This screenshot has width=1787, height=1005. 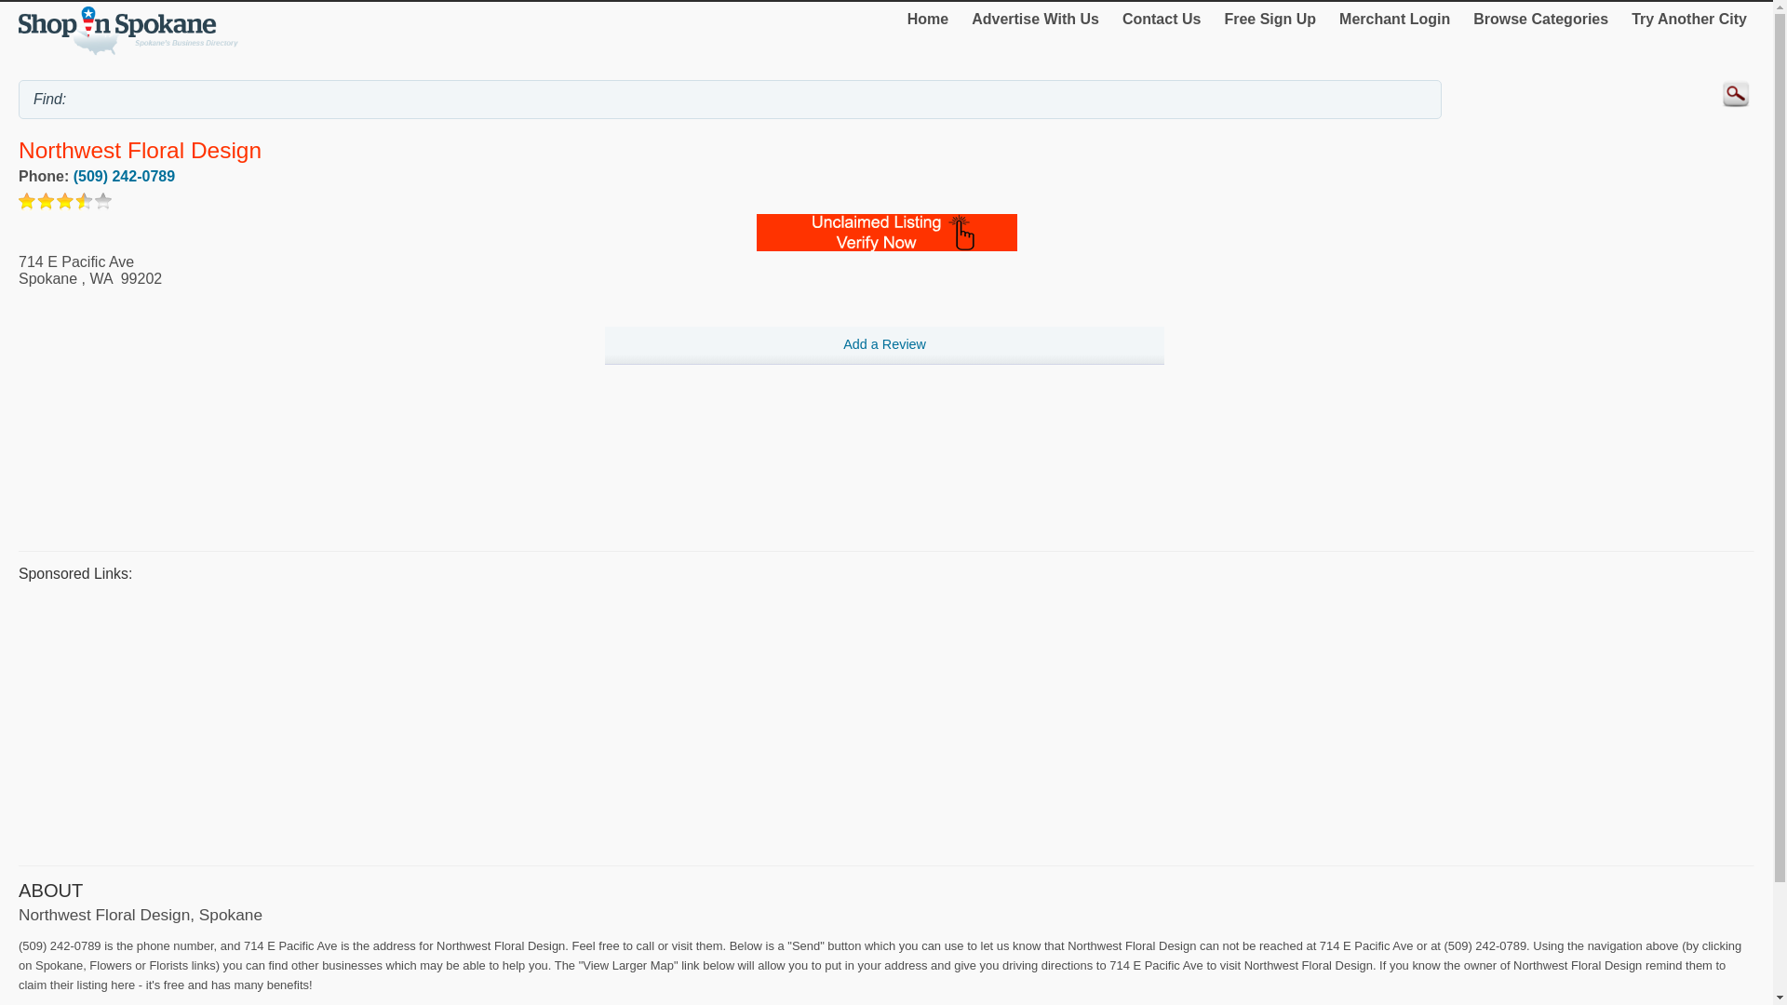 I want to click on Add a Review, so click(x=884, y=346).